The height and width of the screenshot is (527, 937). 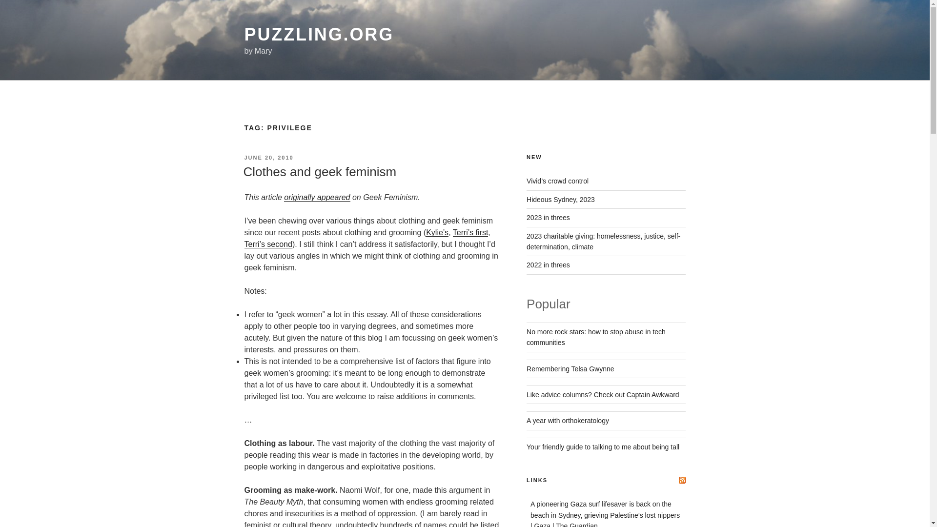 What do you see at coordinates (561, 199) in the screenshot?
I see `Hideous Sydney, 2023` at bounding box center [561, 199].